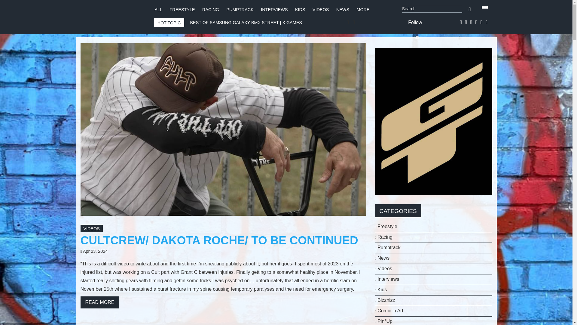 This screenshot has height=325, width=577. What do you see at coordinates (92, 228) in the screenshot?
I see `VIDEOS` at bounding box center [92, 228].